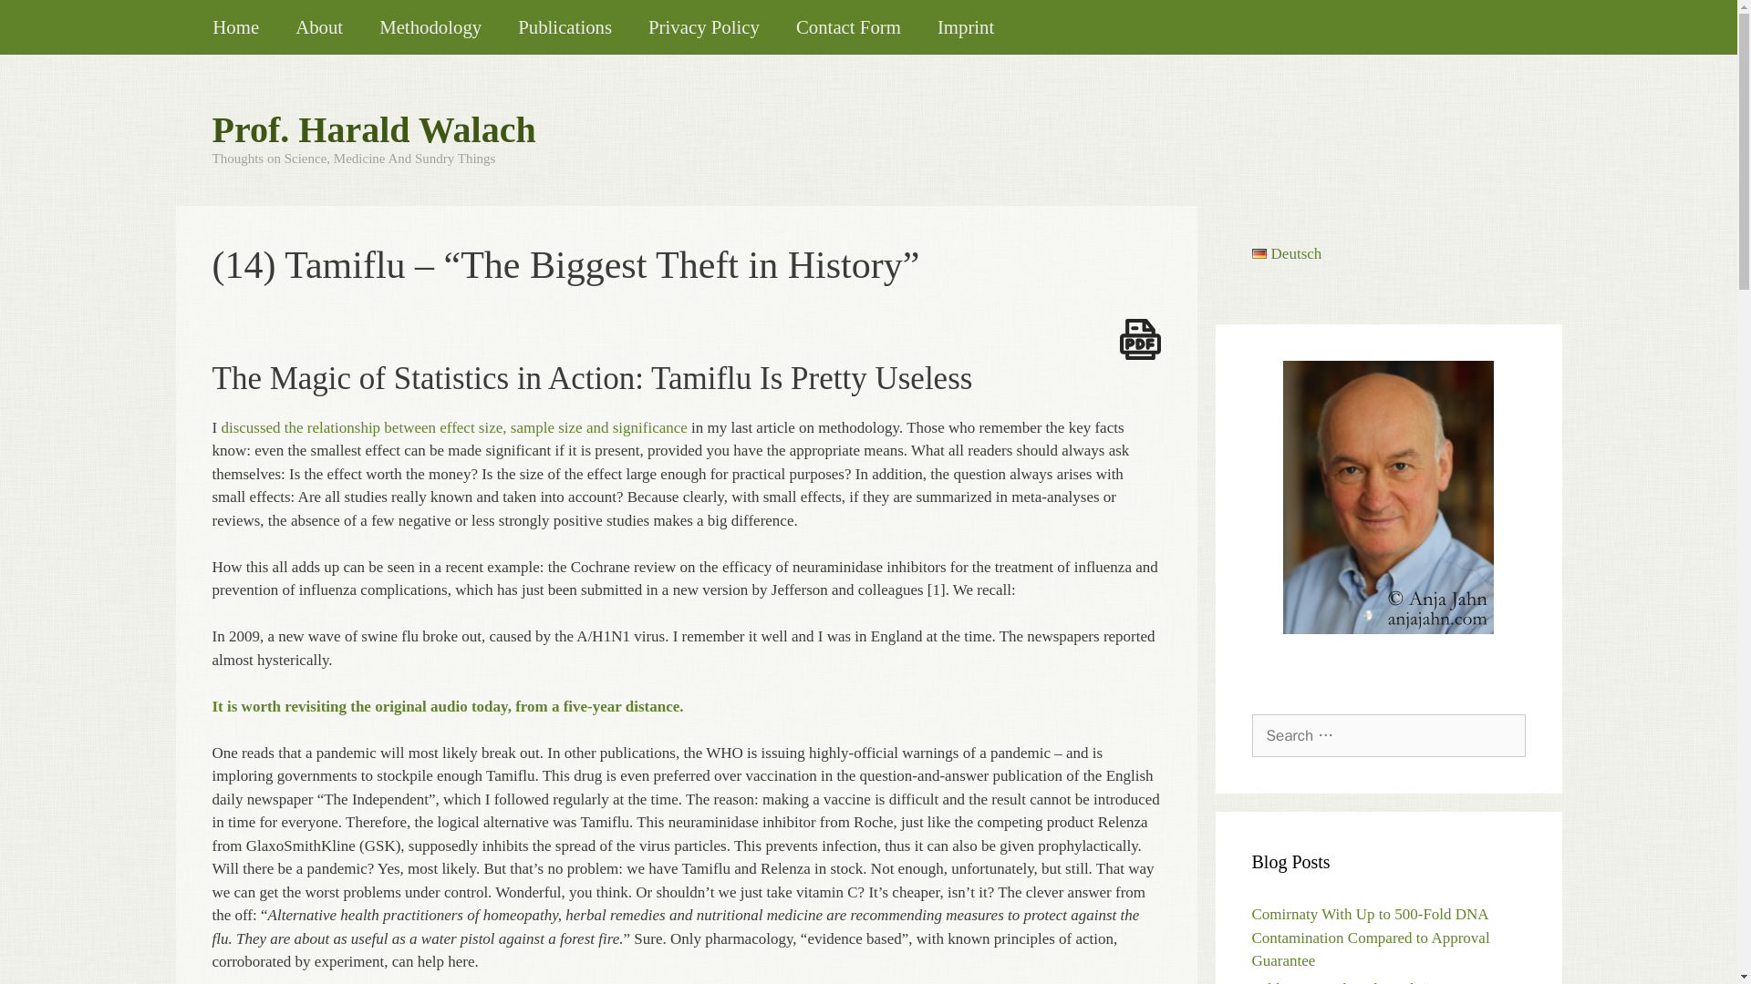 The image size is (1751, 984). Describe the element at coordinates (565, 27) in the screenshot. I see `Publications` at that location.